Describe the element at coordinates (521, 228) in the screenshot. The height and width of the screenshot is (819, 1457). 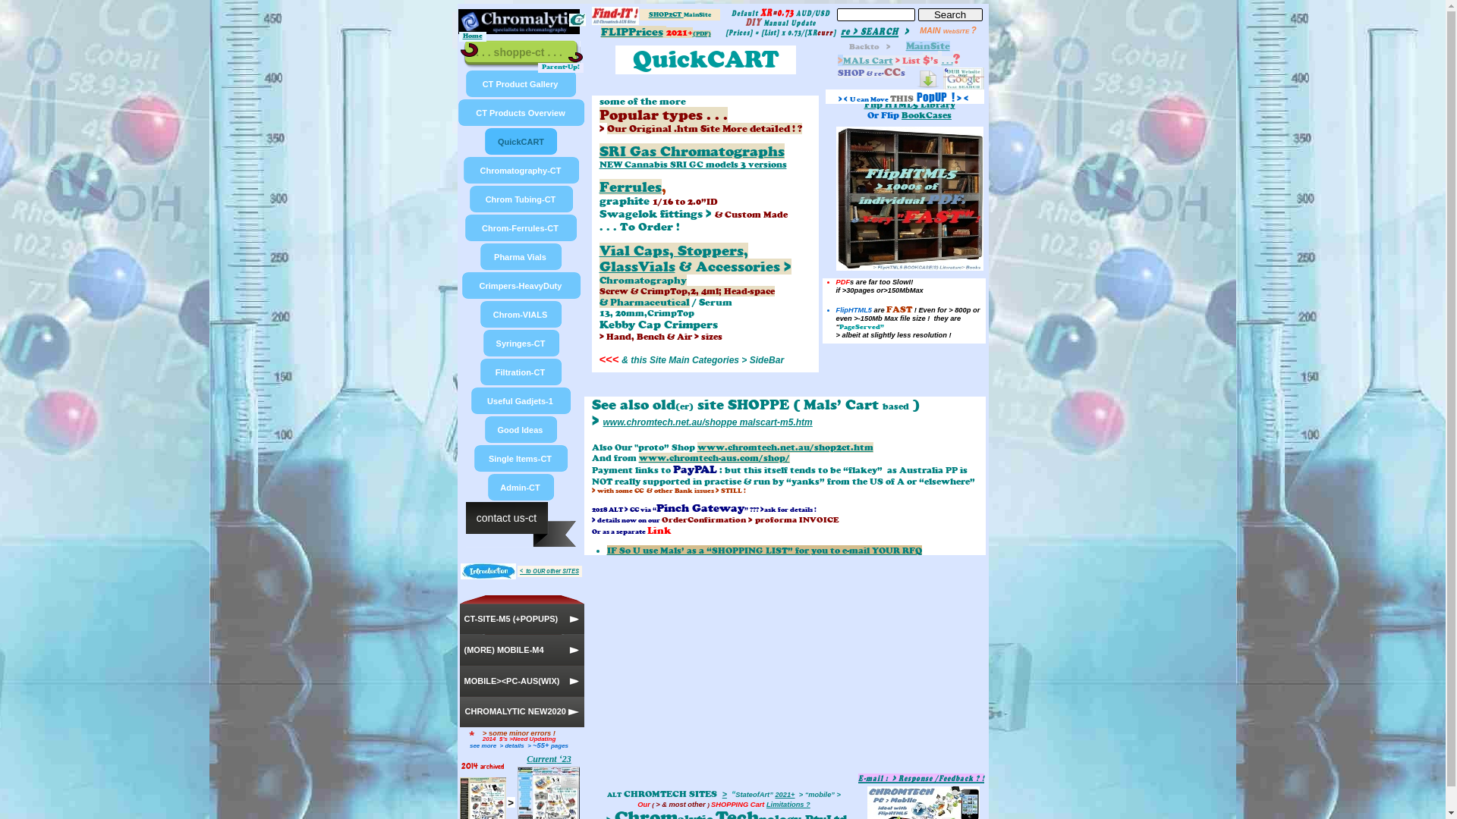
I see `Chrom-Ferrules-CT` at that location.